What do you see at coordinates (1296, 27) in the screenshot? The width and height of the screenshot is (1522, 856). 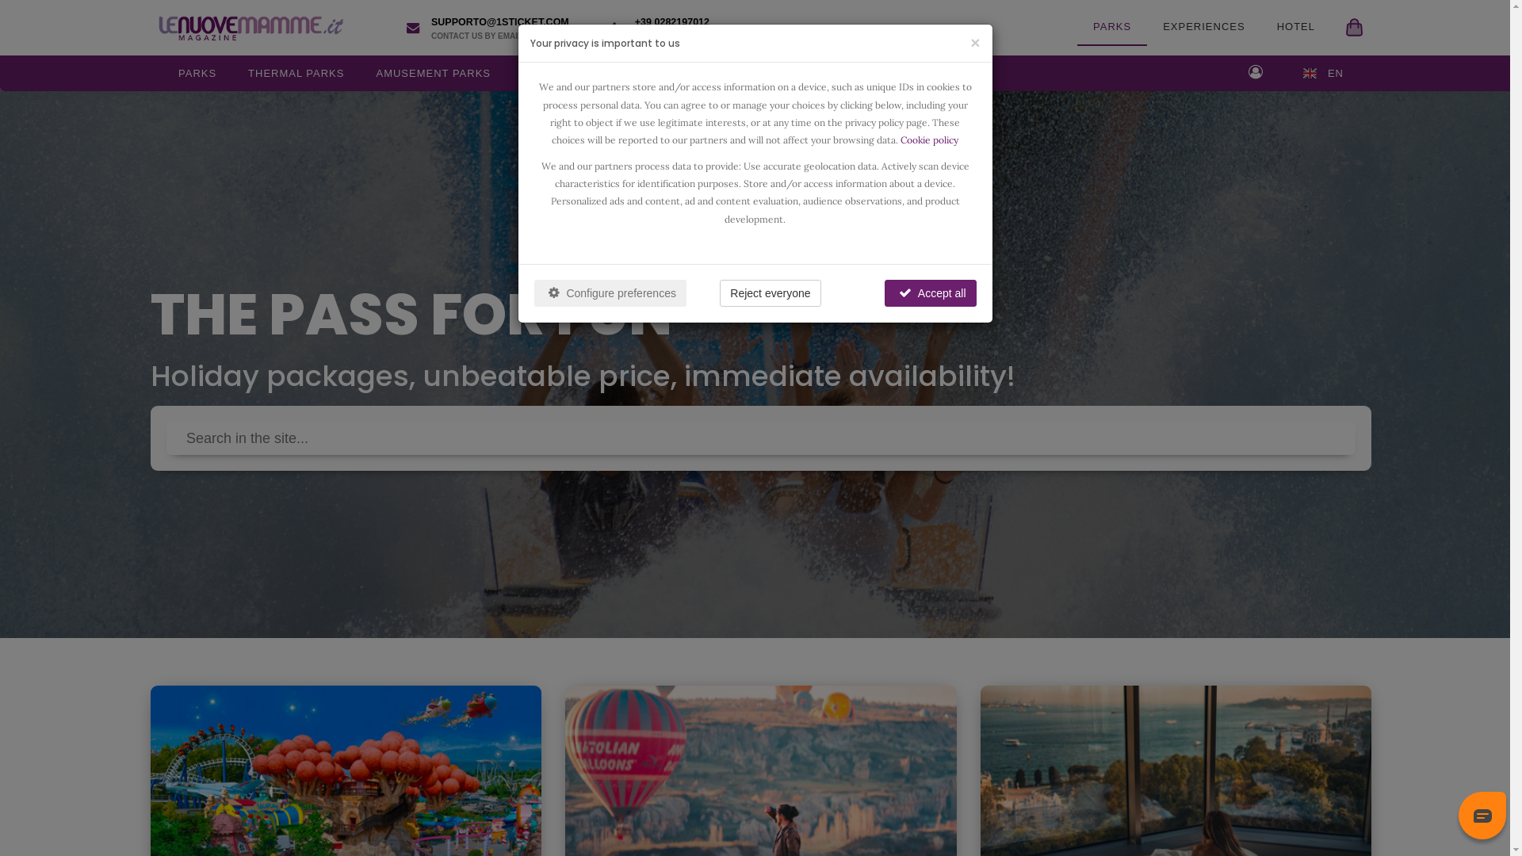 I see `HOTEL` at bounding box center [1296, 27].